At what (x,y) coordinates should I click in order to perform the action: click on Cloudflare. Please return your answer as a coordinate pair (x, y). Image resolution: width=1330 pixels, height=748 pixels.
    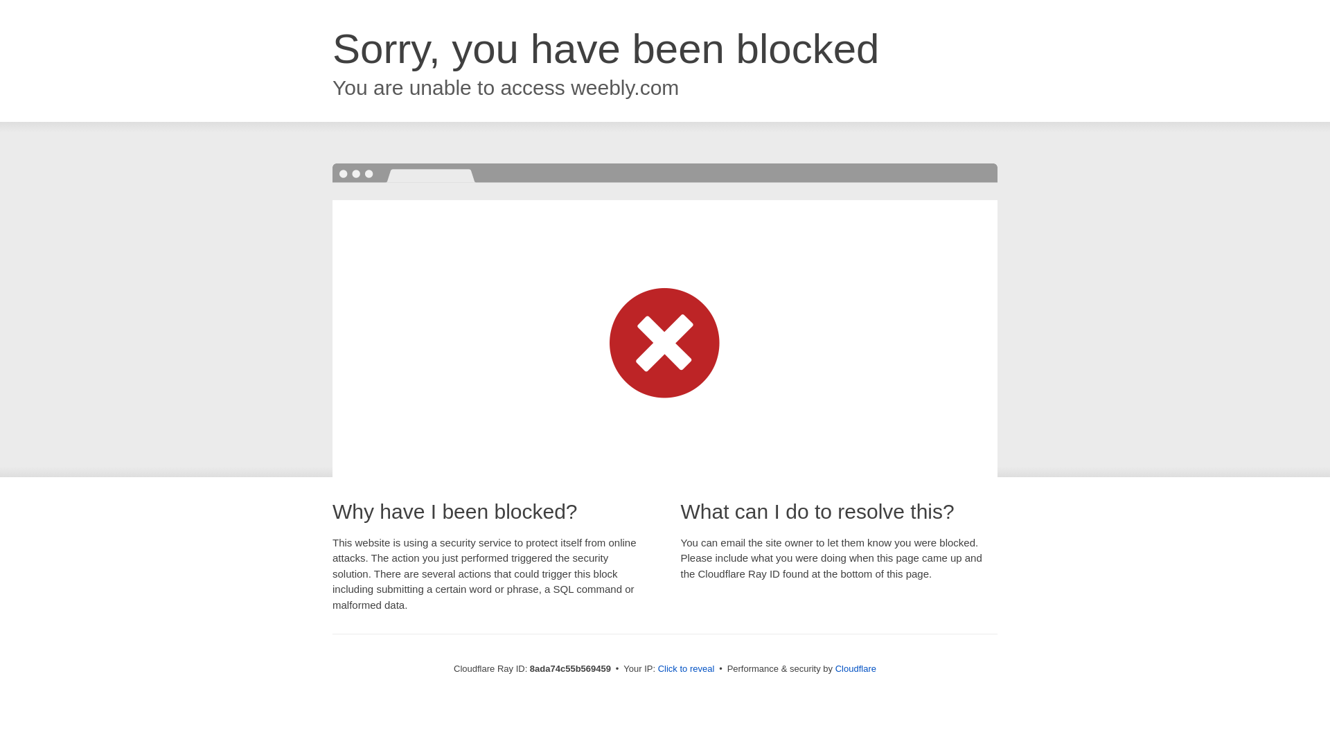
    Looking at the image, I should click on (855, 668).